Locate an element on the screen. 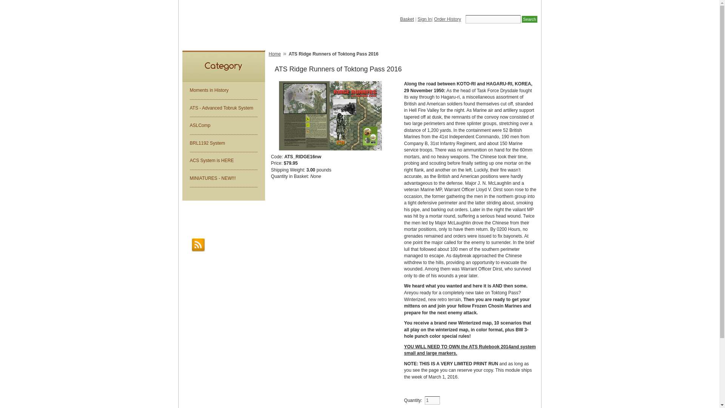  MINIATURES - NEW!!! is located at coordinates (223, 179).